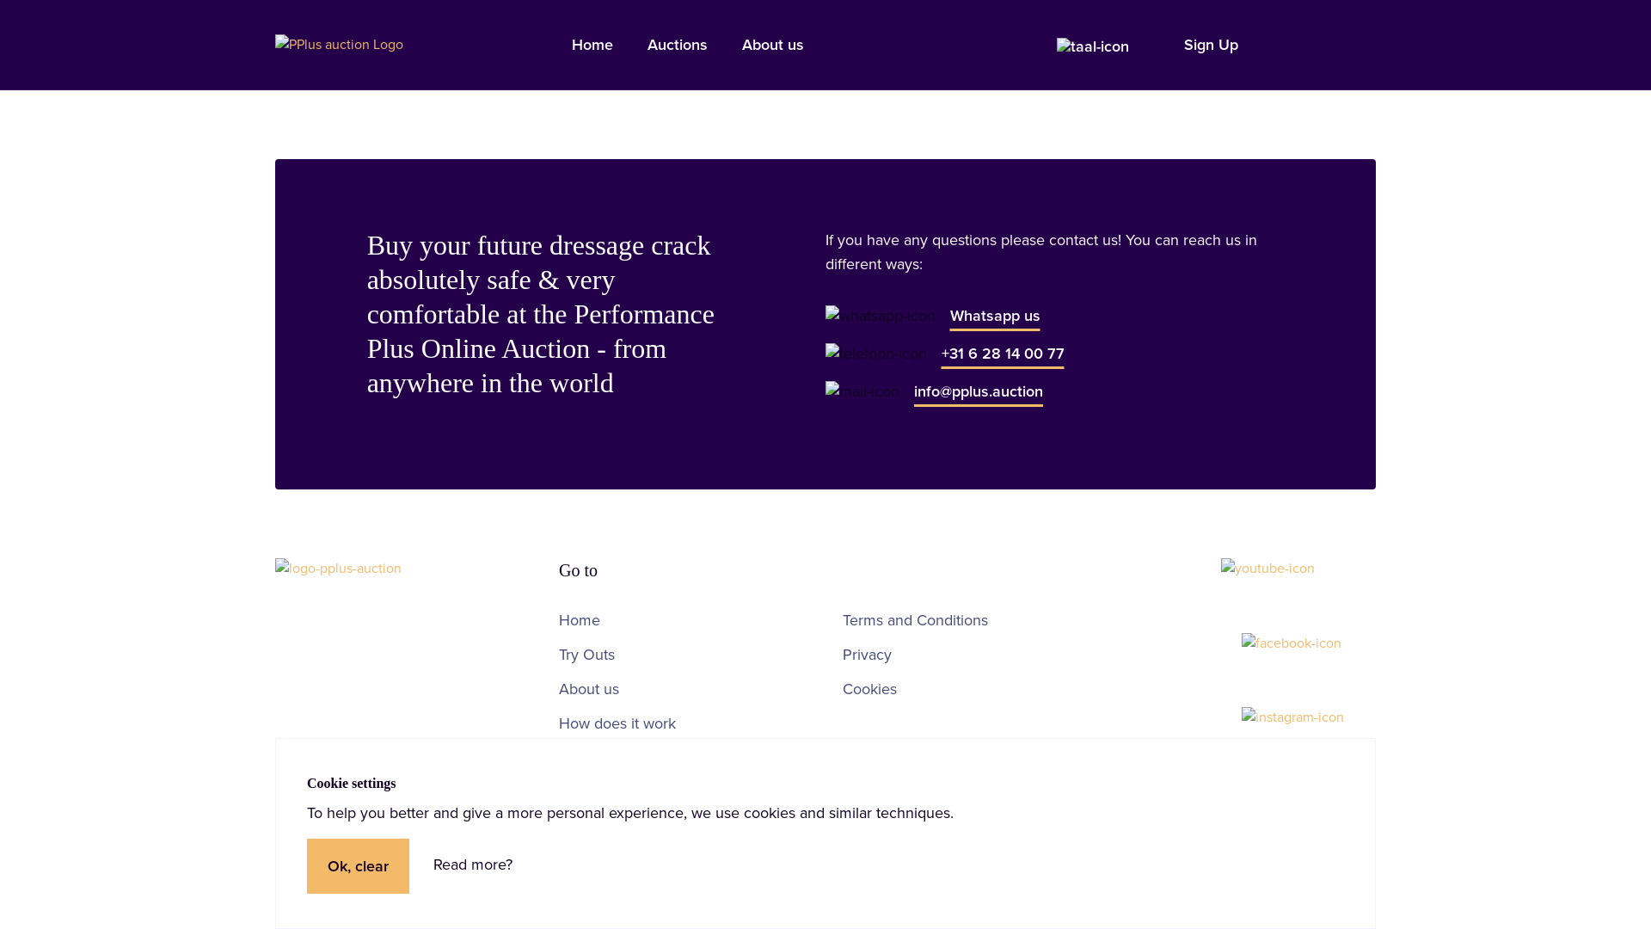 Image resolution: width=1651 pixels, height=929 pixels. What do you see at coordinates (869, 689) in the screenshot?
I see `Cookies` at bounding box center [869, 689].